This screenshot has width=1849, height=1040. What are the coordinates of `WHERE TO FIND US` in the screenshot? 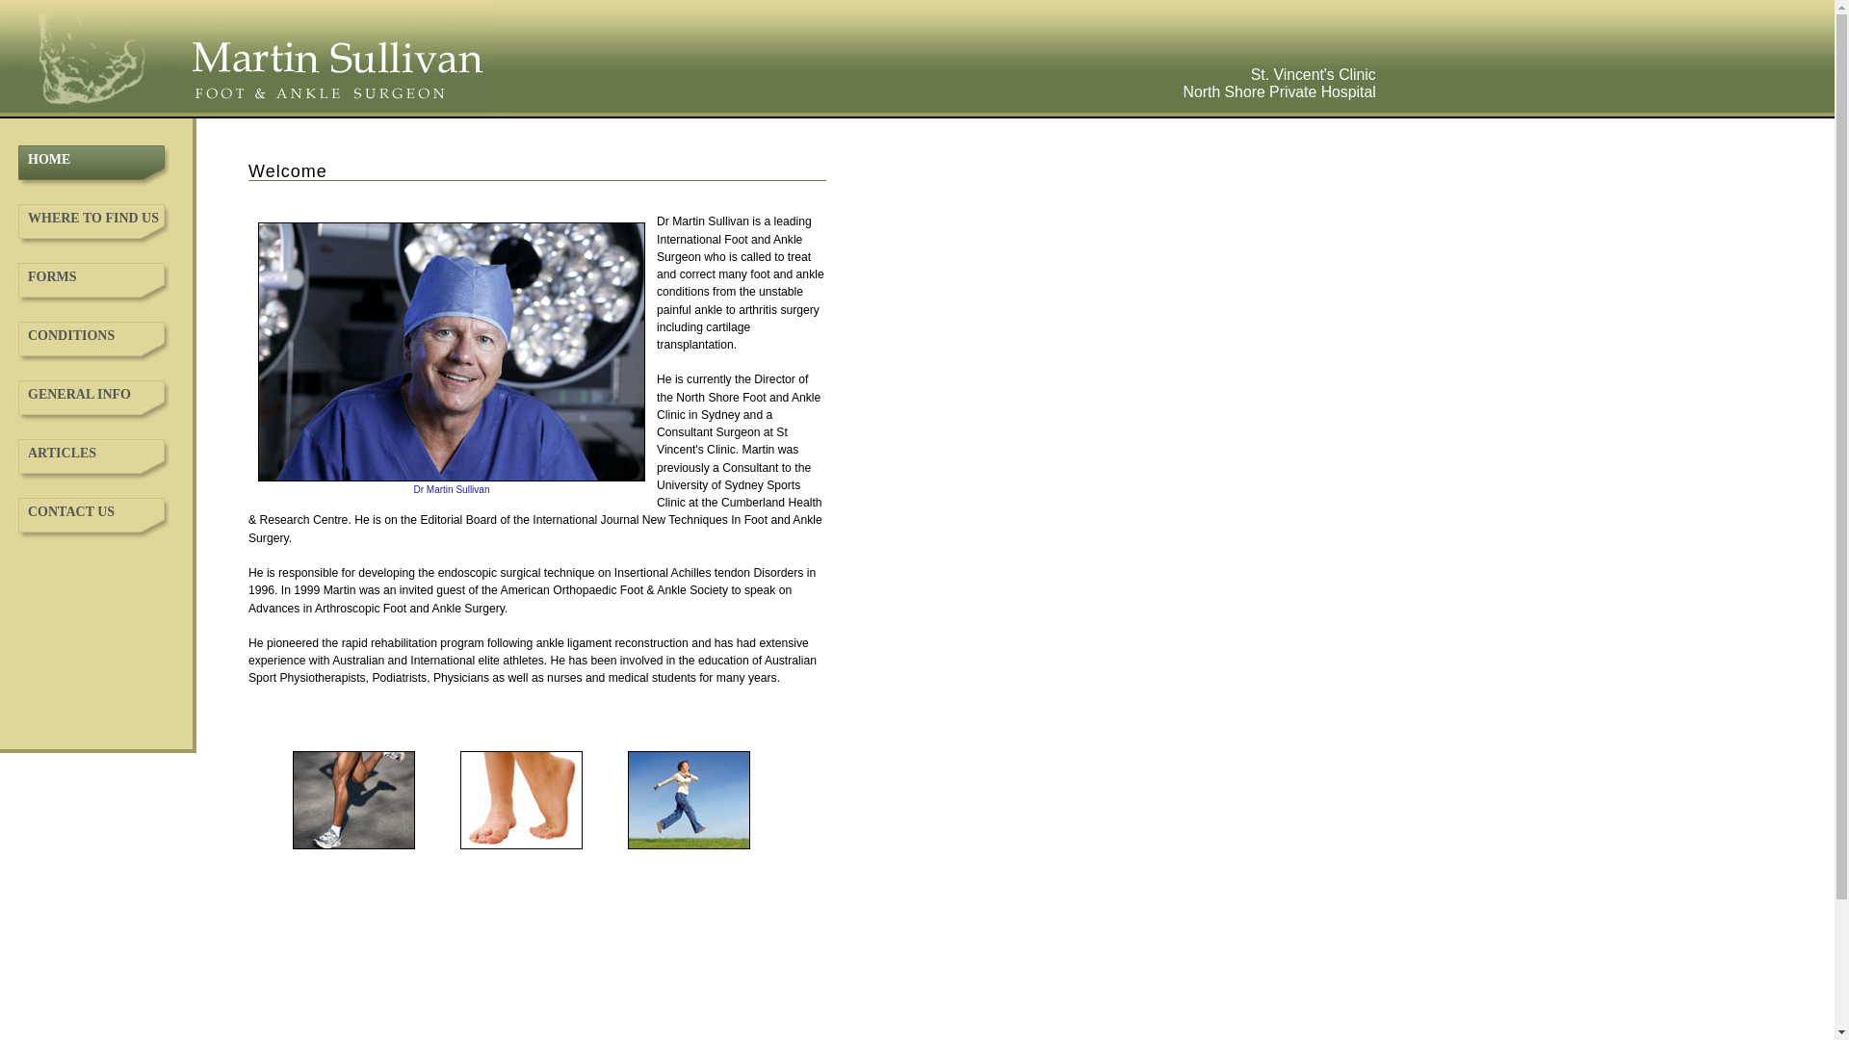 It's located at (94, 216).